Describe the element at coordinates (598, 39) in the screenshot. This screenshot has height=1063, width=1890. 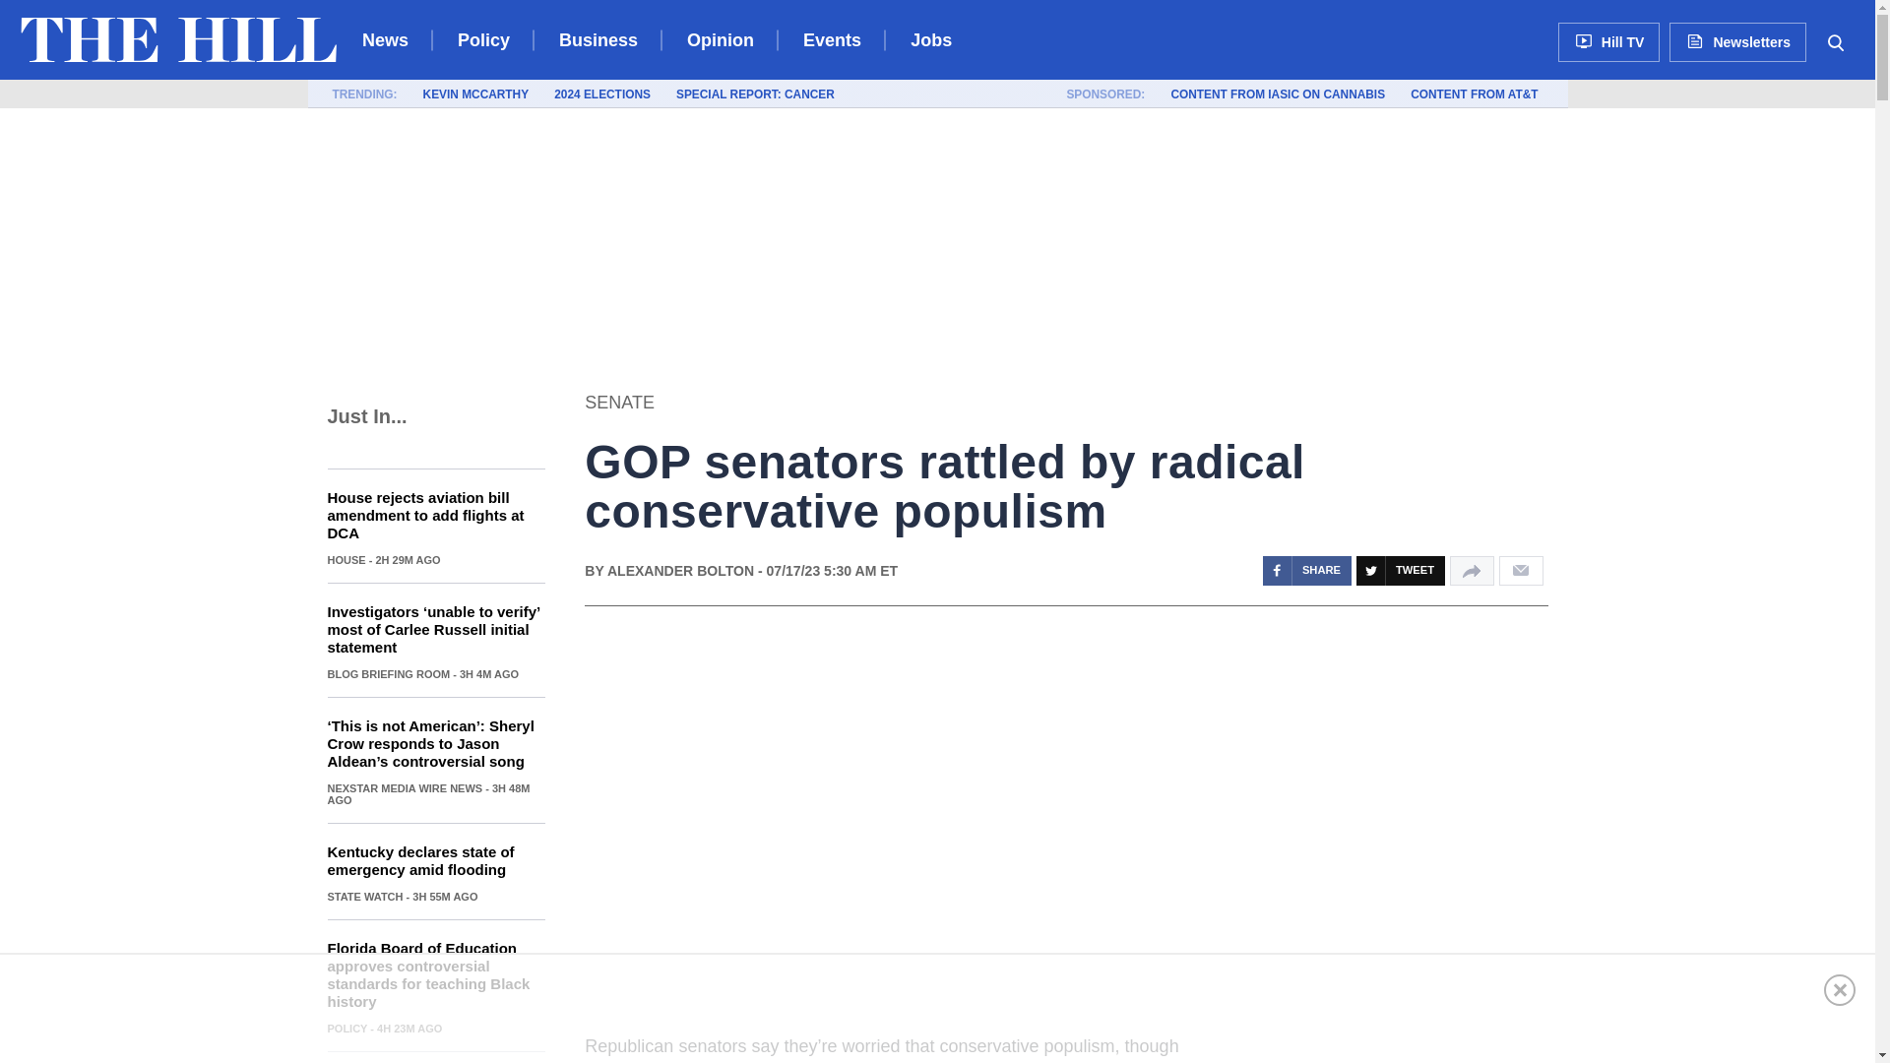
I see `Business` at that location.